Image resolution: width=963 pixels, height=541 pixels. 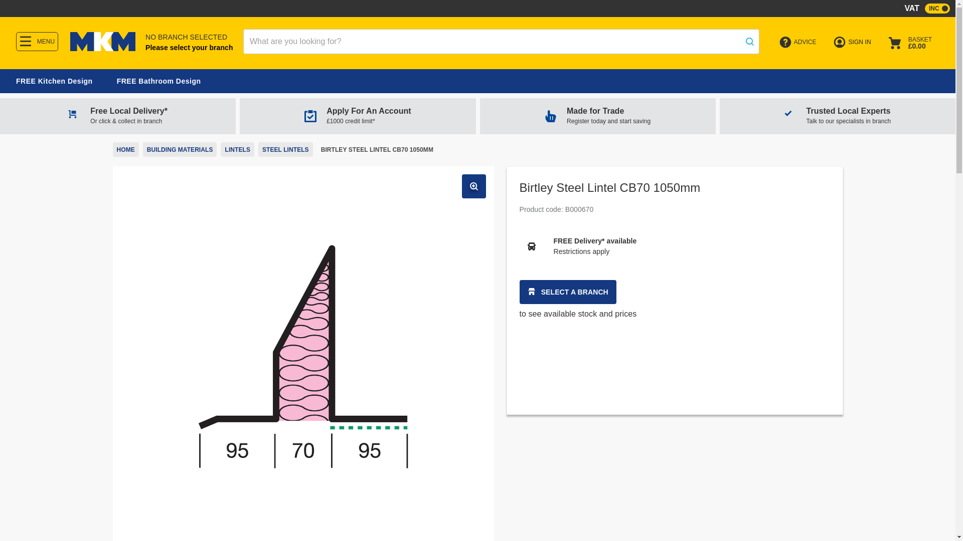 I want to click on Please select your branch, so click(x=597, y=116).